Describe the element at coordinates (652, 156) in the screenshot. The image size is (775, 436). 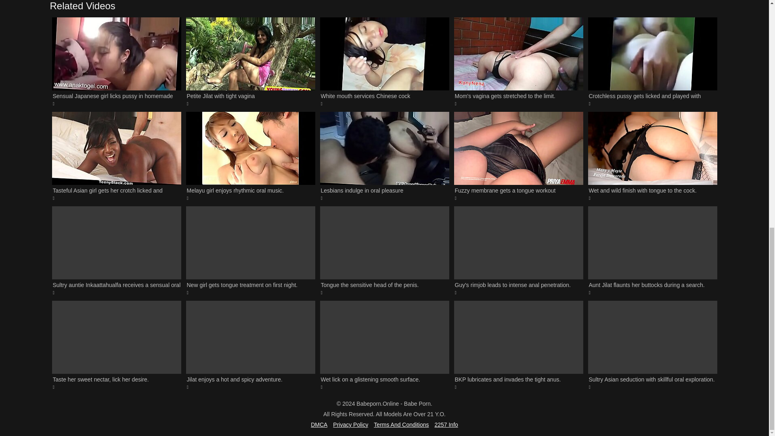
I see `Wet and wild finish with tongue to the cock.` at that location.